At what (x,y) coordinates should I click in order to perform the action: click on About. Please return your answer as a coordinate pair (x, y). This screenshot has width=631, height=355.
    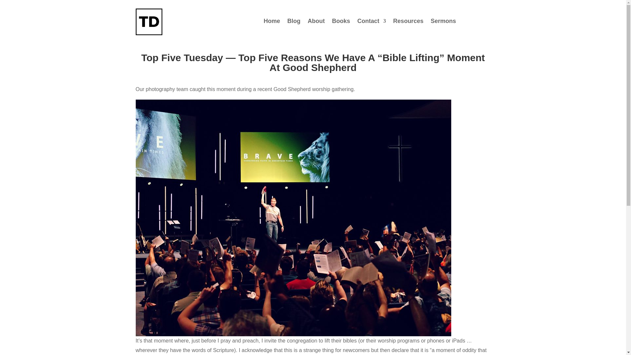
    Looking at the image, I should click on (316, 22).